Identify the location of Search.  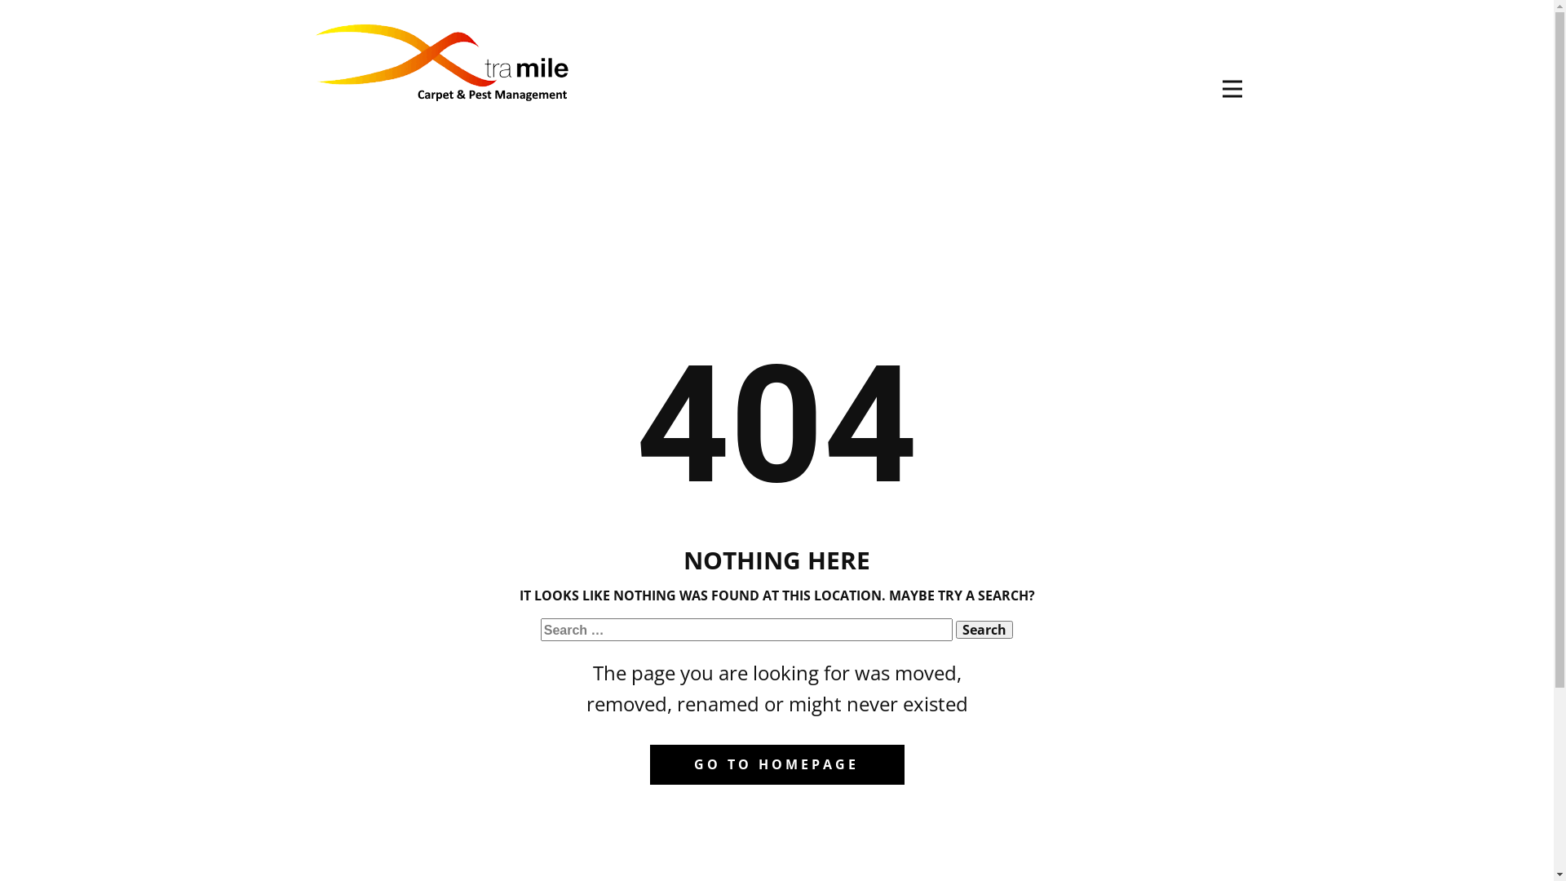
(984, 630).